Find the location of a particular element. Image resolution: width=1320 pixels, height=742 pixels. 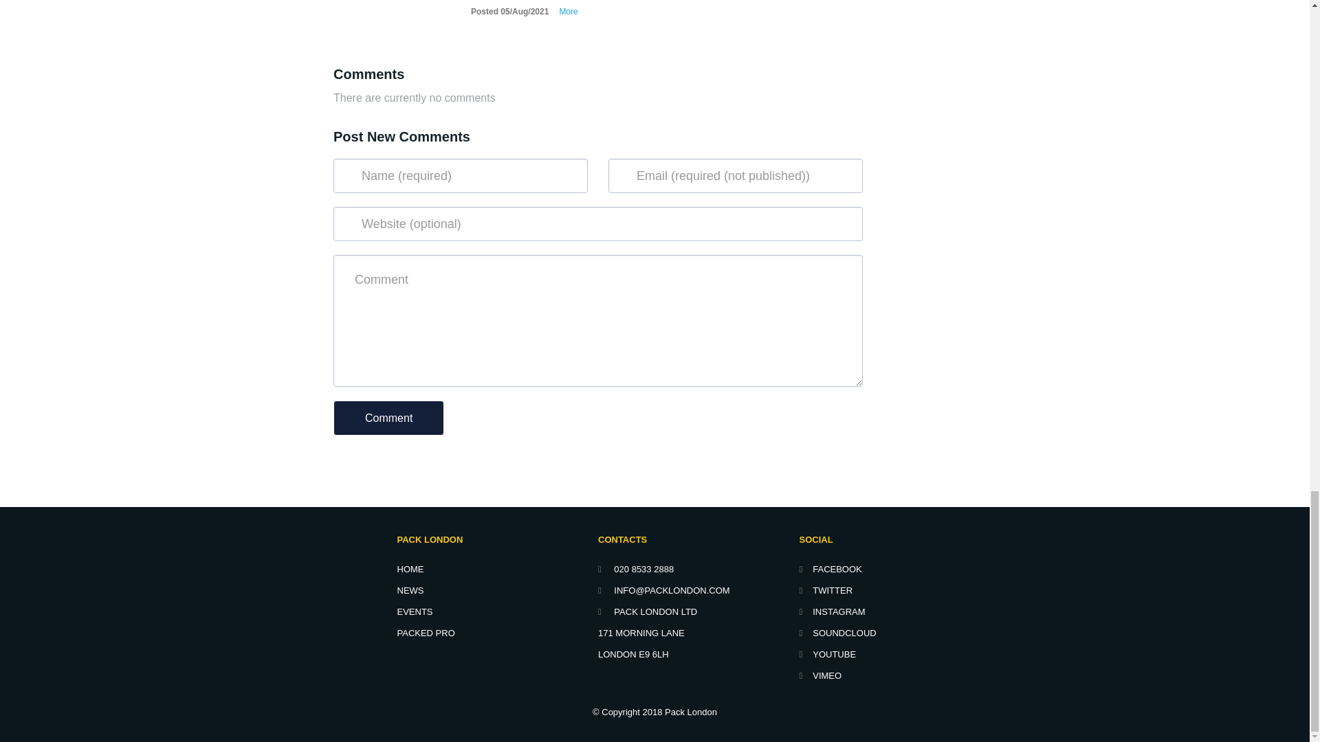

HOME is located at coordinates (410, 569).